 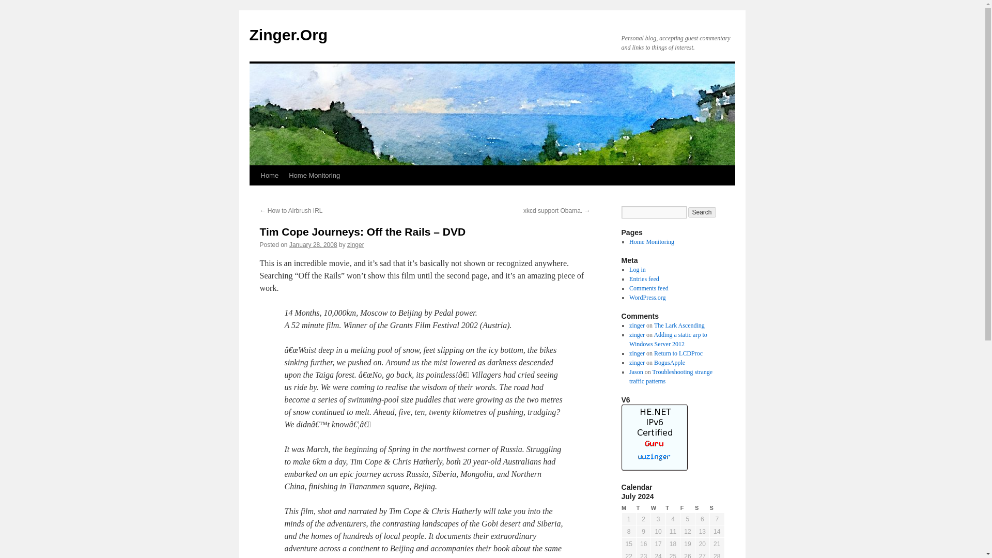 I want to click on Sunday, so click(x=717, y=508).